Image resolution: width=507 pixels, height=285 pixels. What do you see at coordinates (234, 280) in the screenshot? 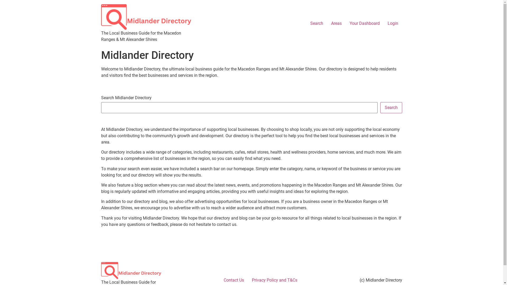
I see `Contact Us` at bounding box center [234, 280].